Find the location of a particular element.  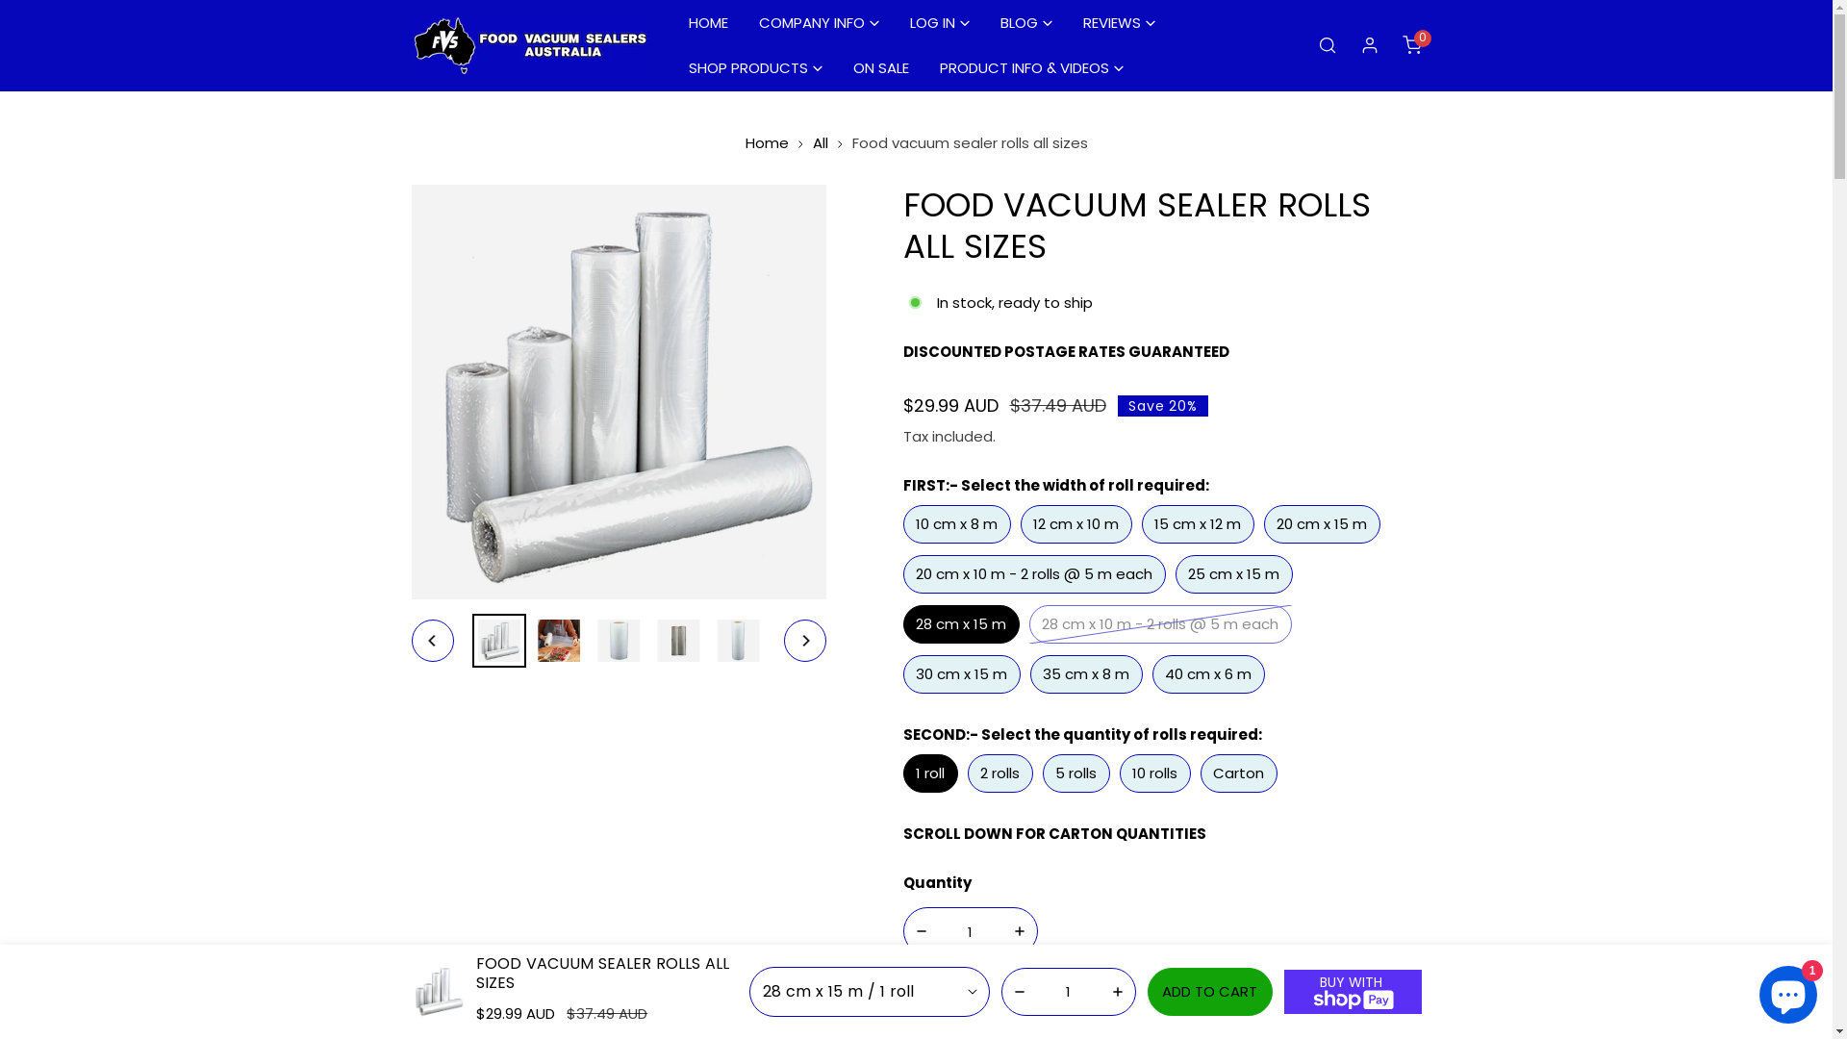

HOME is located at coordinates (708, 23).